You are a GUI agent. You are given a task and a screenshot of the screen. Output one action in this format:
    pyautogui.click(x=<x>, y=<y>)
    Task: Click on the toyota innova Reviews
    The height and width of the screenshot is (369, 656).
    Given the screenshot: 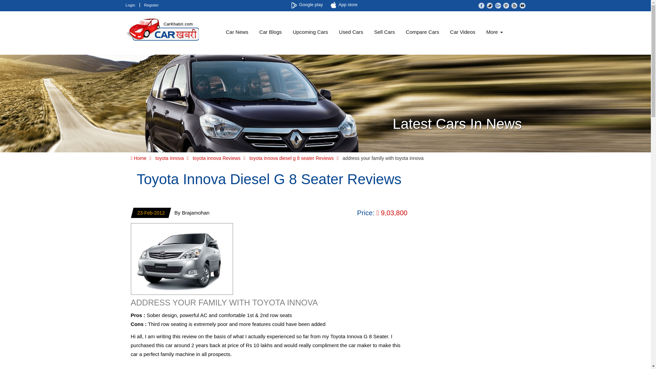 What is the action you would take?
    pyautogui.click(x=217, y=158)
    